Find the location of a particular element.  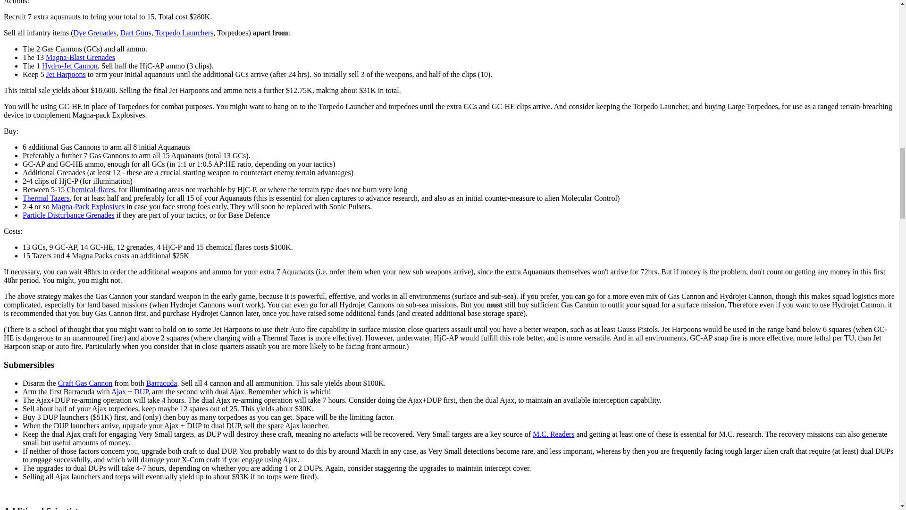

Torpedo Launcher is located at coordinates (184, 32).